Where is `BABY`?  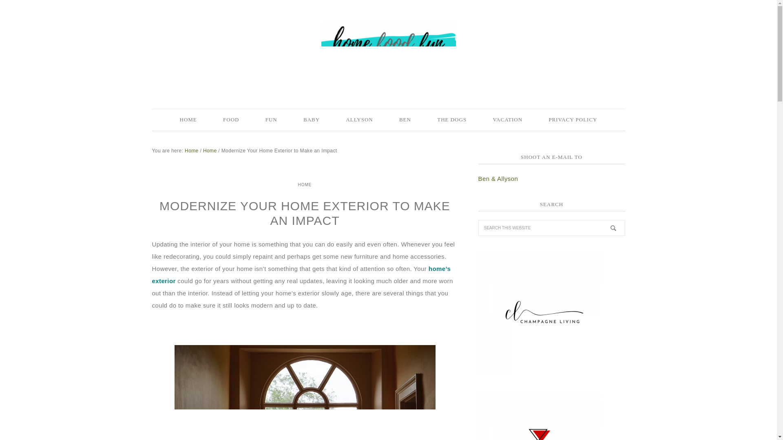
BABY is located at coordinates (312, 119).